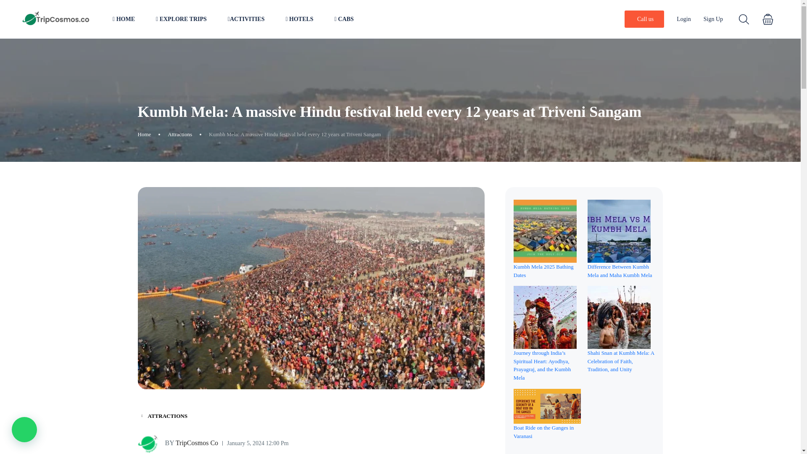 The width and height of the screenshot is (807, 454). I want to click on CABS, so click(344, 19).